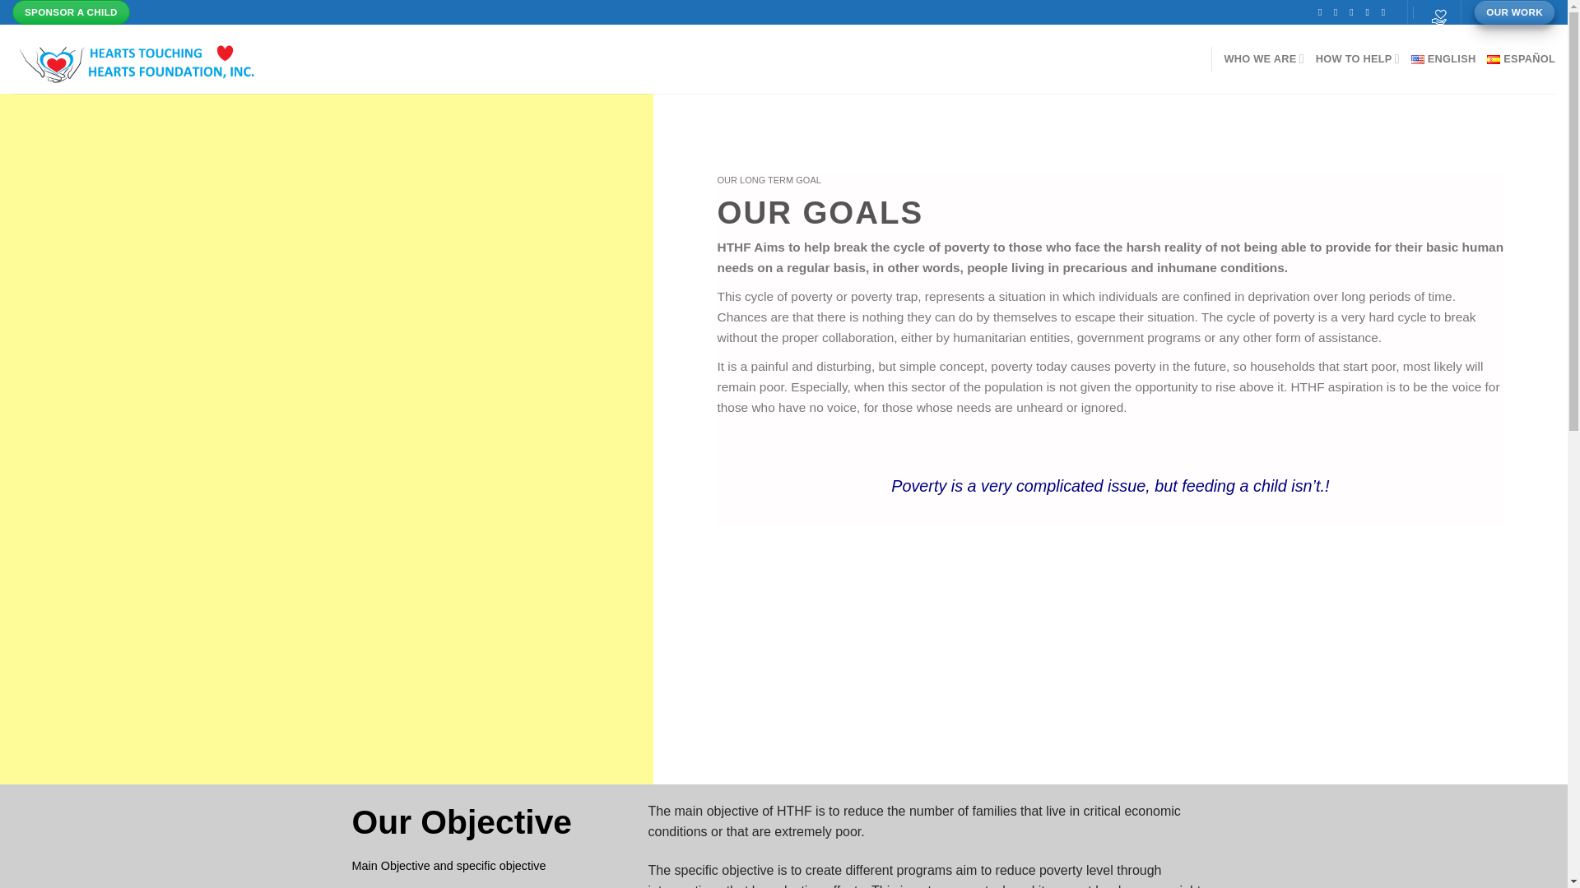  What do you see at coordinates (1443, 58) in the screenshot?
I see `ENGLISH` at bounding box center [1443, 58].